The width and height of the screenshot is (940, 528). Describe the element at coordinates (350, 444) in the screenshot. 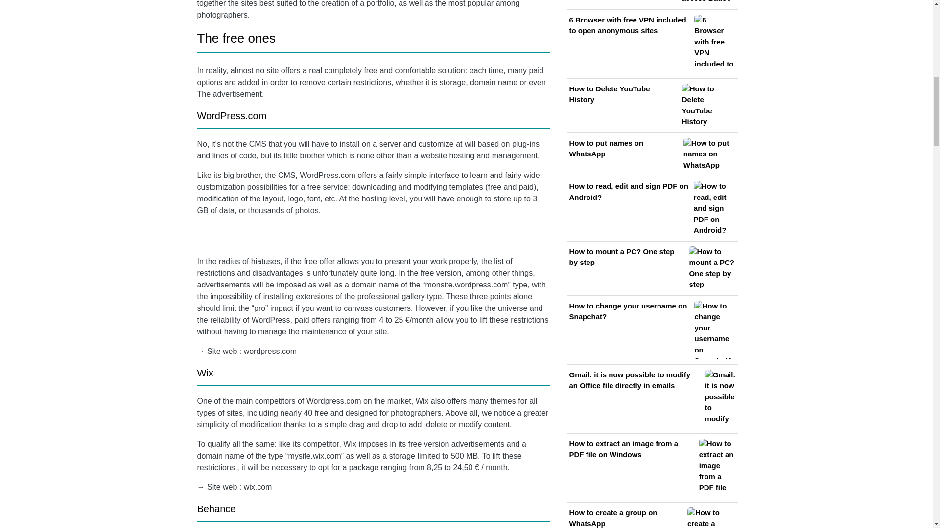

I see `Wix` at that location.